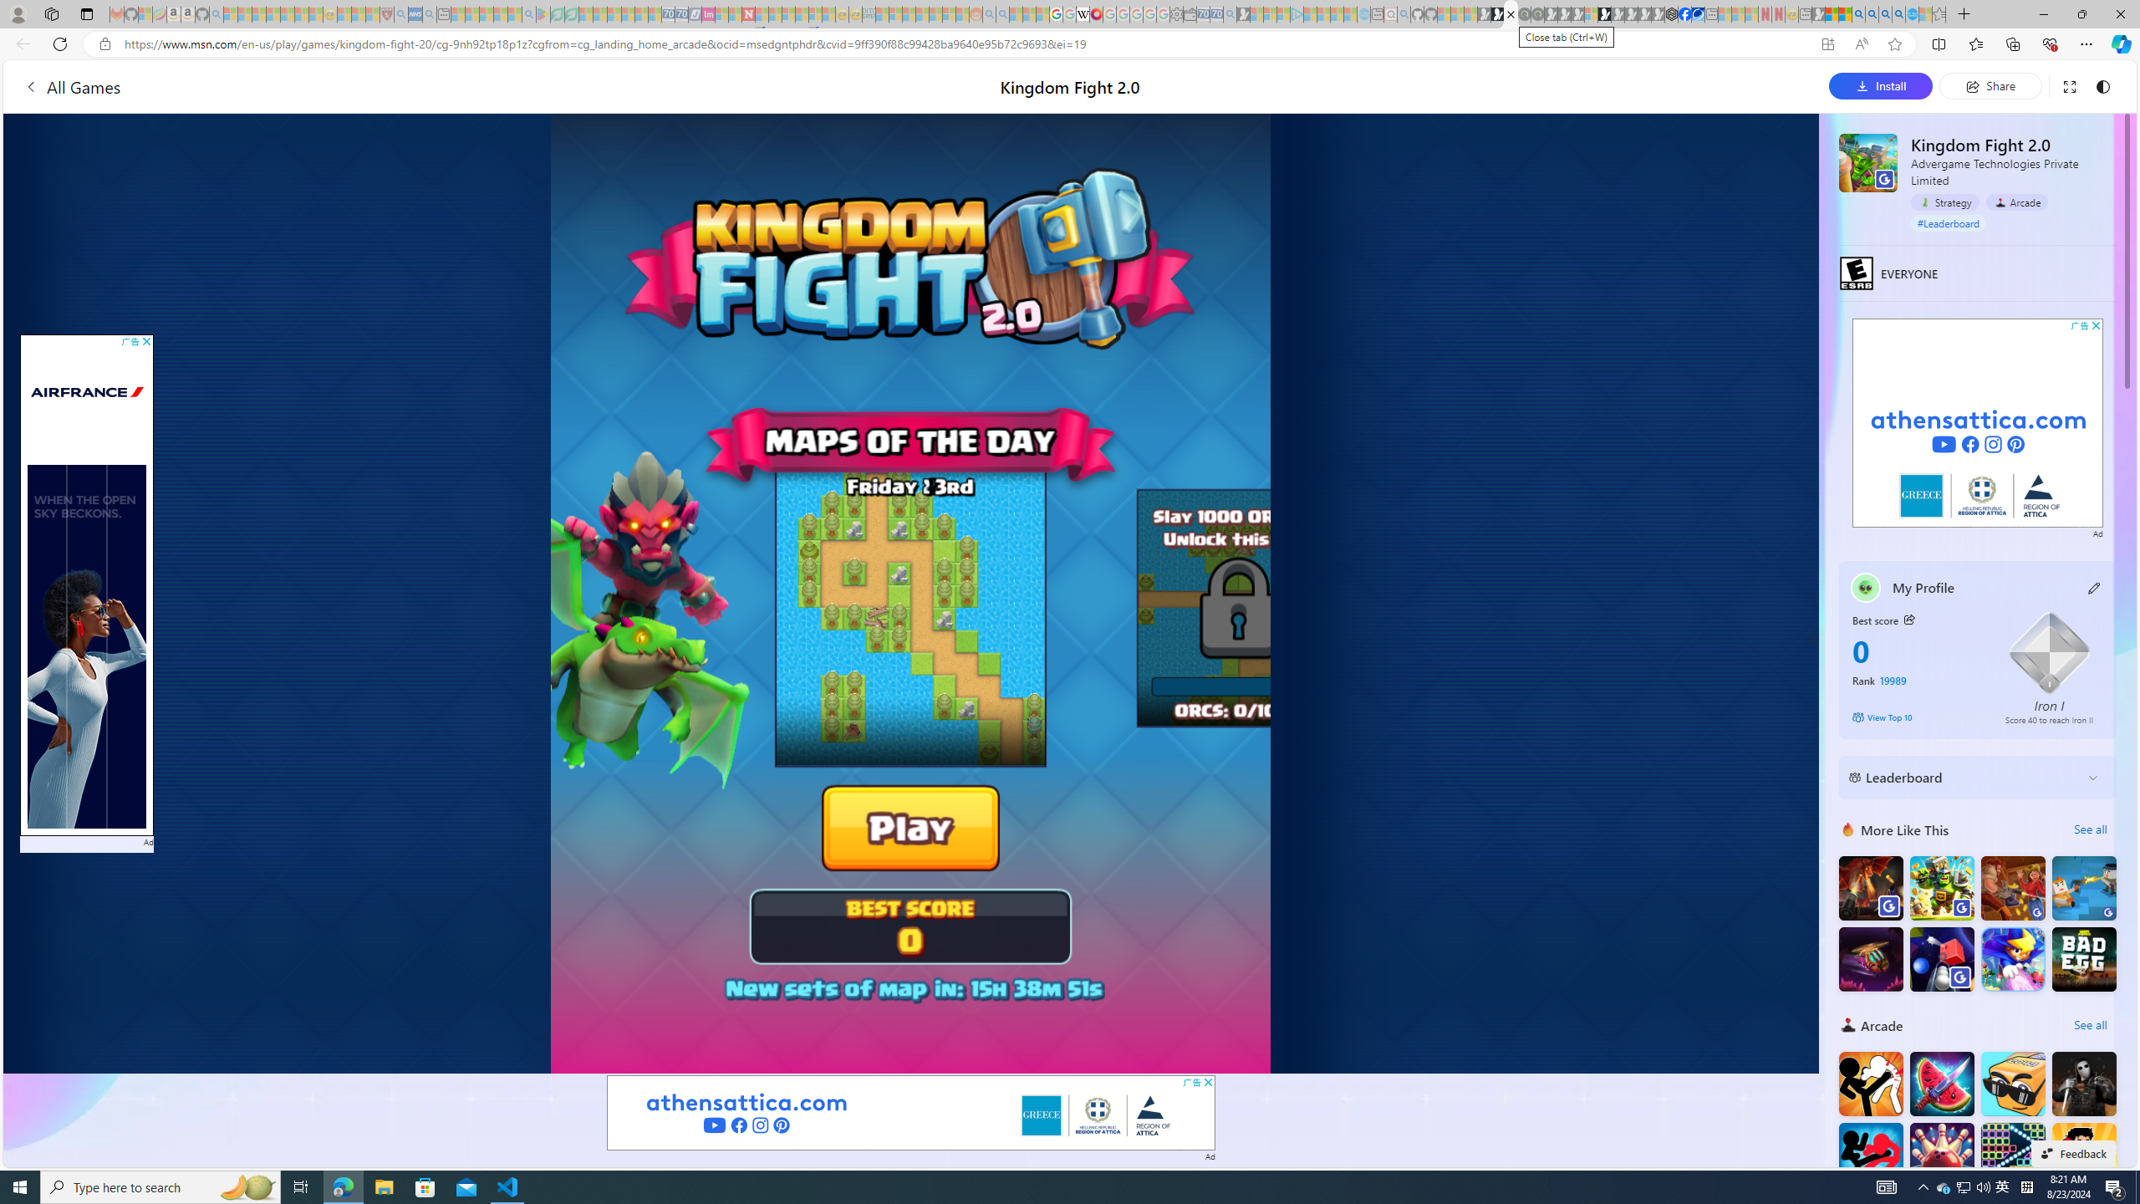 This screenshot has width=2140, height=1204. I want to click on Kinda Frugal - MSN - Sleeping, so click(936, 14).